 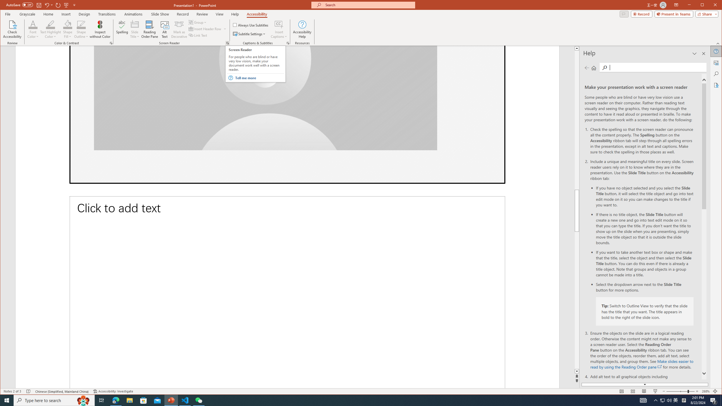 I want to click on Group, so click(x=198, y=22).